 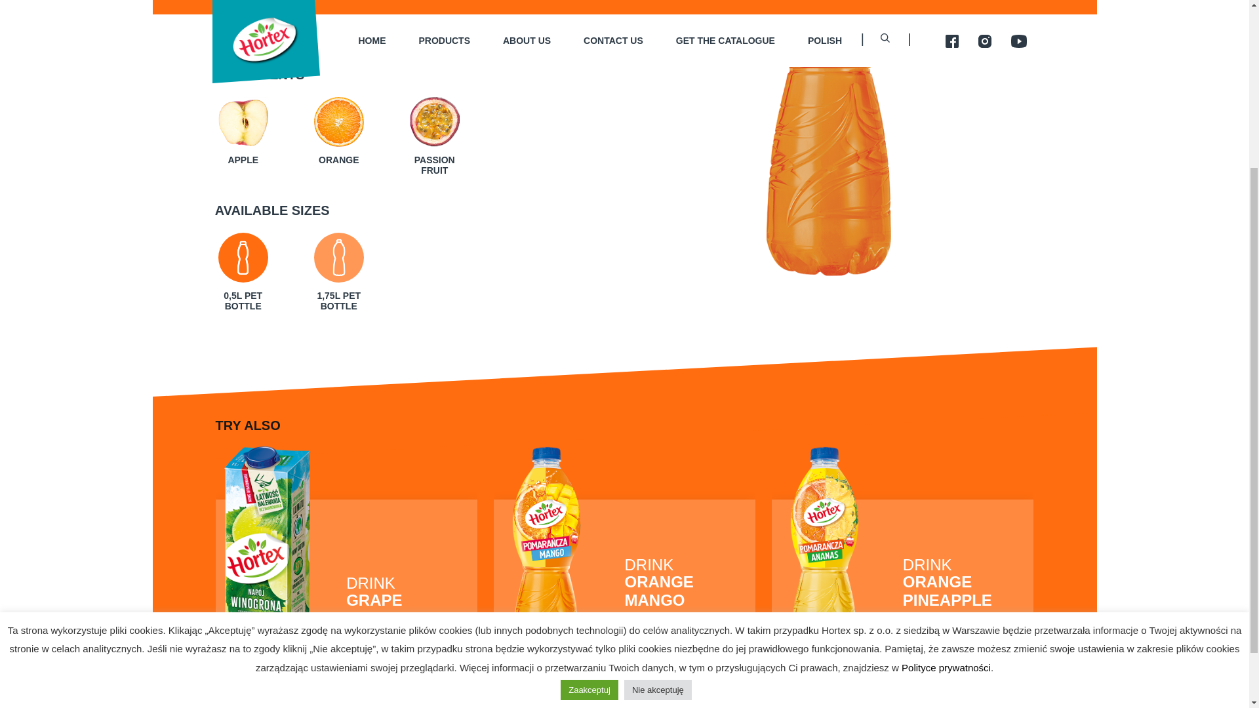 What do you see at coordinates (649, 691) in the screenshot?
I see `HOME` at bounding box center [649, 691].